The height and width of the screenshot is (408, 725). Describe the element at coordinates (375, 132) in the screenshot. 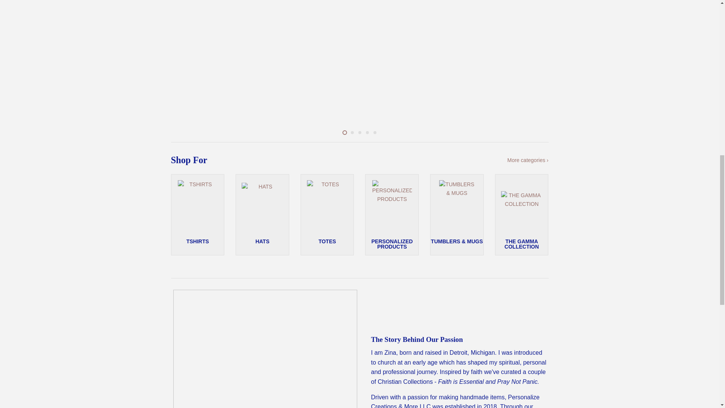

I see `5` at that location.